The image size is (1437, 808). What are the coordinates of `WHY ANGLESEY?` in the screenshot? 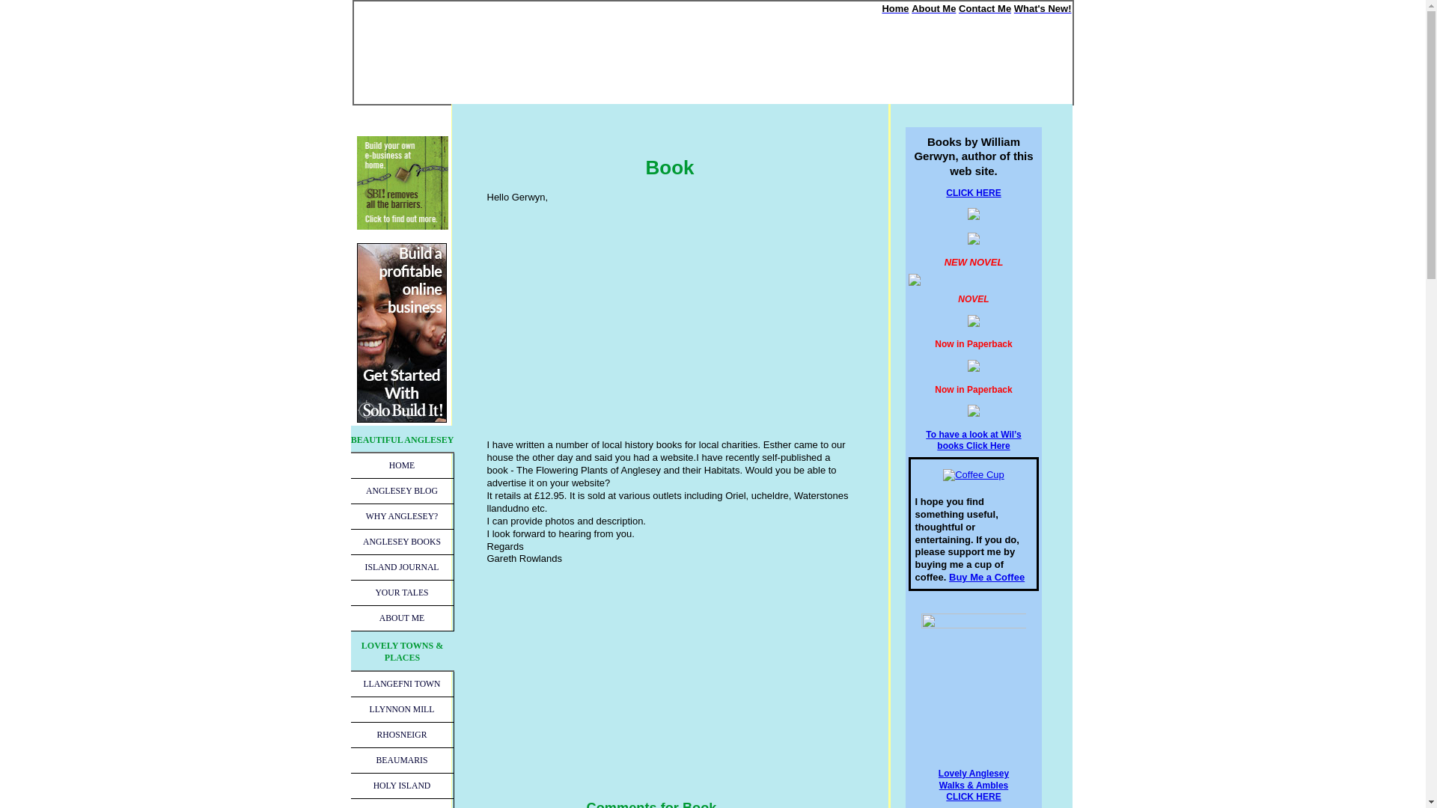 It's located at (402, 516).